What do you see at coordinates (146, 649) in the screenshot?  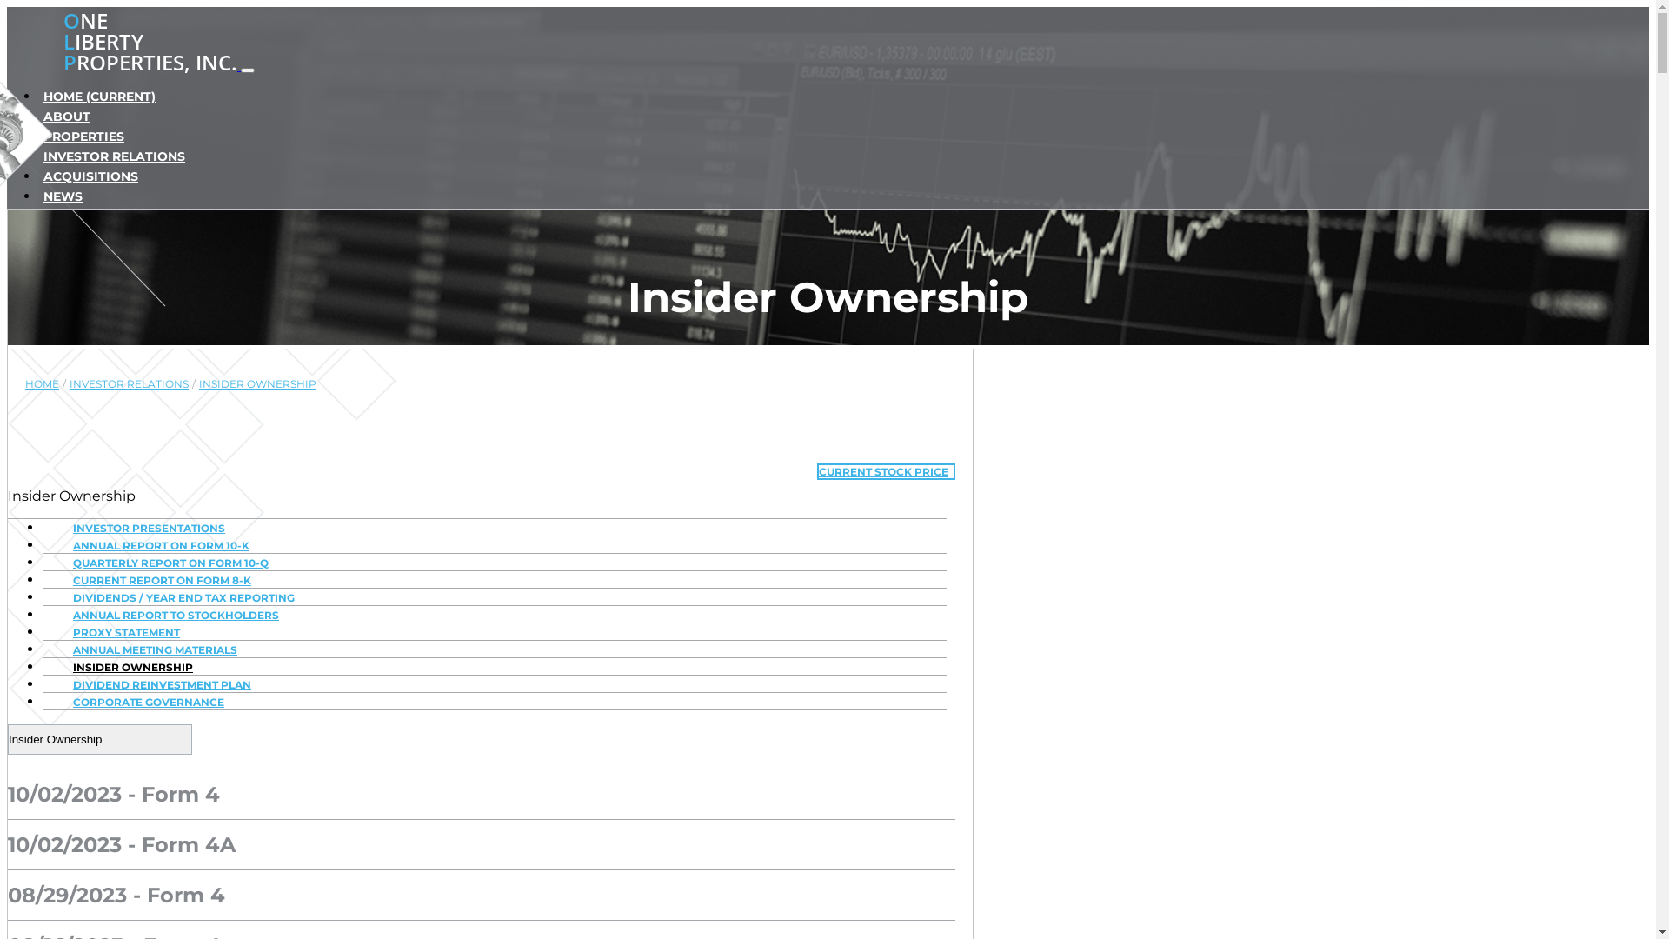 I see `ANNUAL MEETING MATERIALS` at bounding box center [146, 649].